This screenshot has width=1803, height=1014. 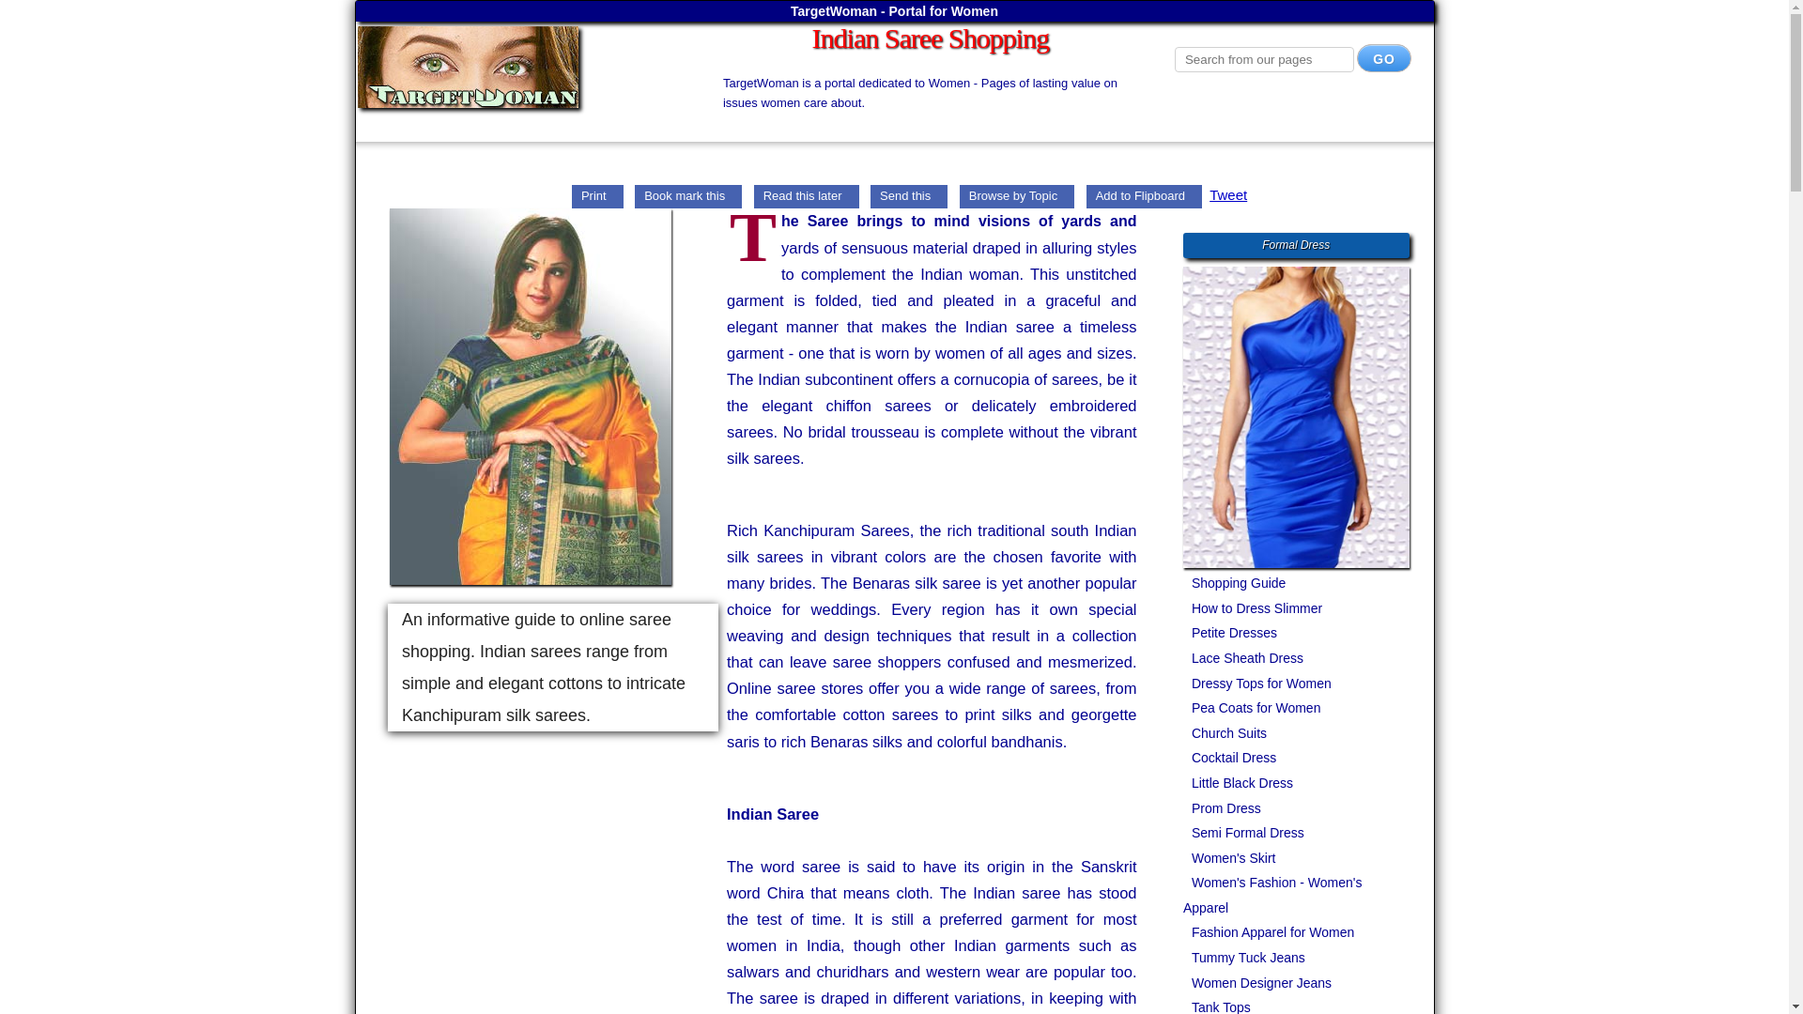 What do you see at coordinates (1231, 633) in the screenshot?
I see `Petite Dresses` at bounding box center [1231, 633].